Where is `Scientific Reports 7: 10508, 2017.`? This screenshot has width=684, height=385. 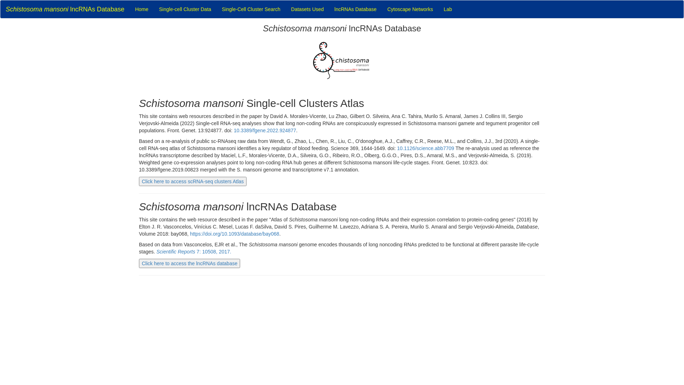
Scientific Reports 7: 10508, 2017. is located at coordinates (194, 252).